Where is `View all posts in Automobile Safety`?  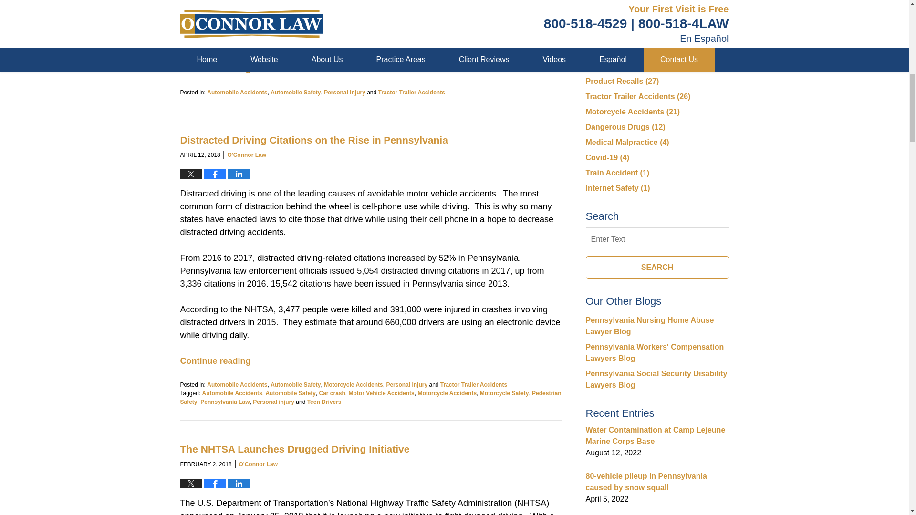 View all posts in Automobile Safety is located at coordinates (295, 385).